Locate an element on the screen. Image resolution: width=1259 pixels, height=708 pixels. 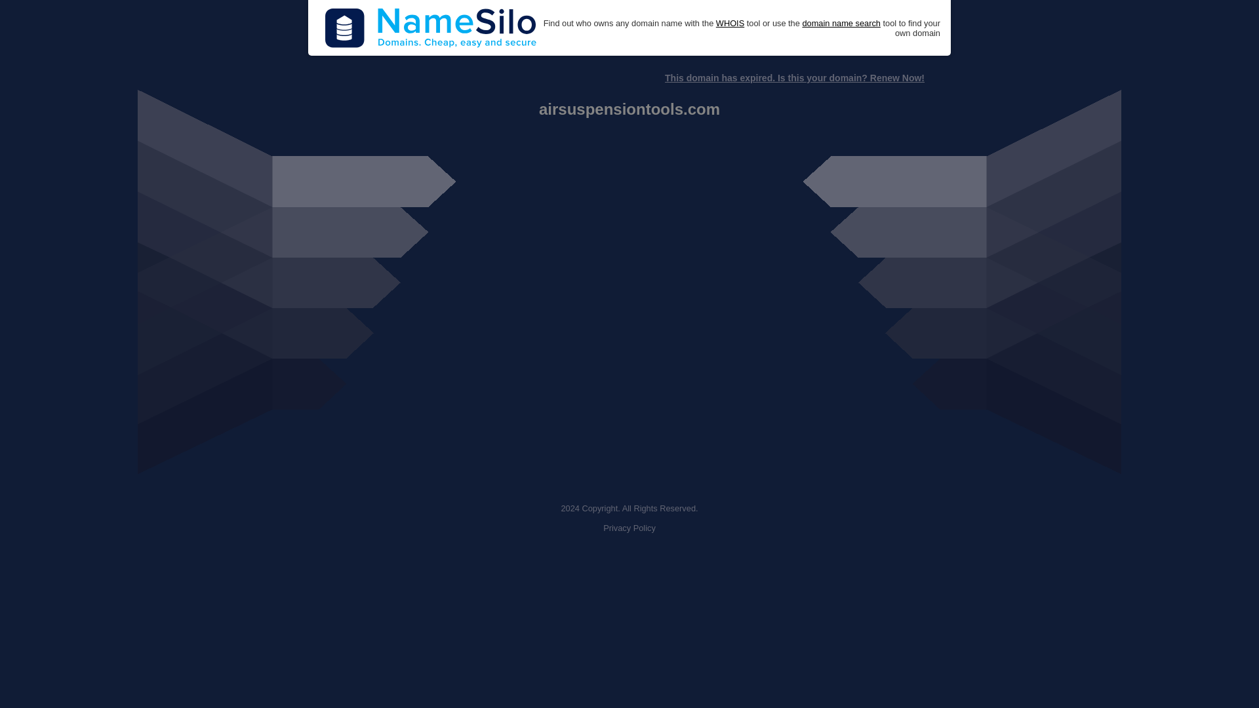
domain name search is located at coordinates (841, 24).